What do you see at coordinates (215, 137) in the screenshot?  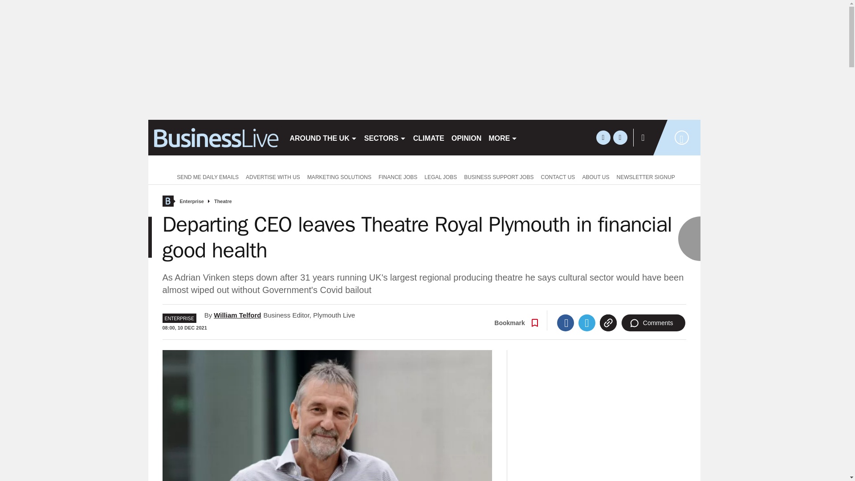 I see `birminghampost` at bounding box center [215, 137].